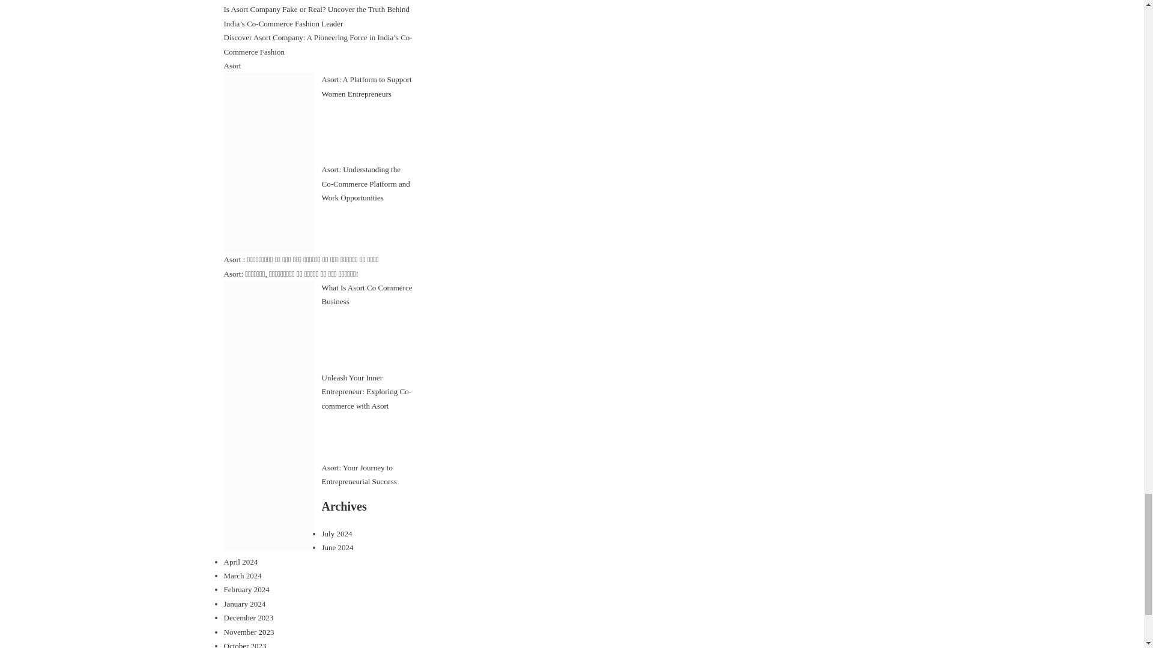  What do you see at coordinates (245, 644) in the screenshot?
I see `October 2023` at bounding box center [245, 644].